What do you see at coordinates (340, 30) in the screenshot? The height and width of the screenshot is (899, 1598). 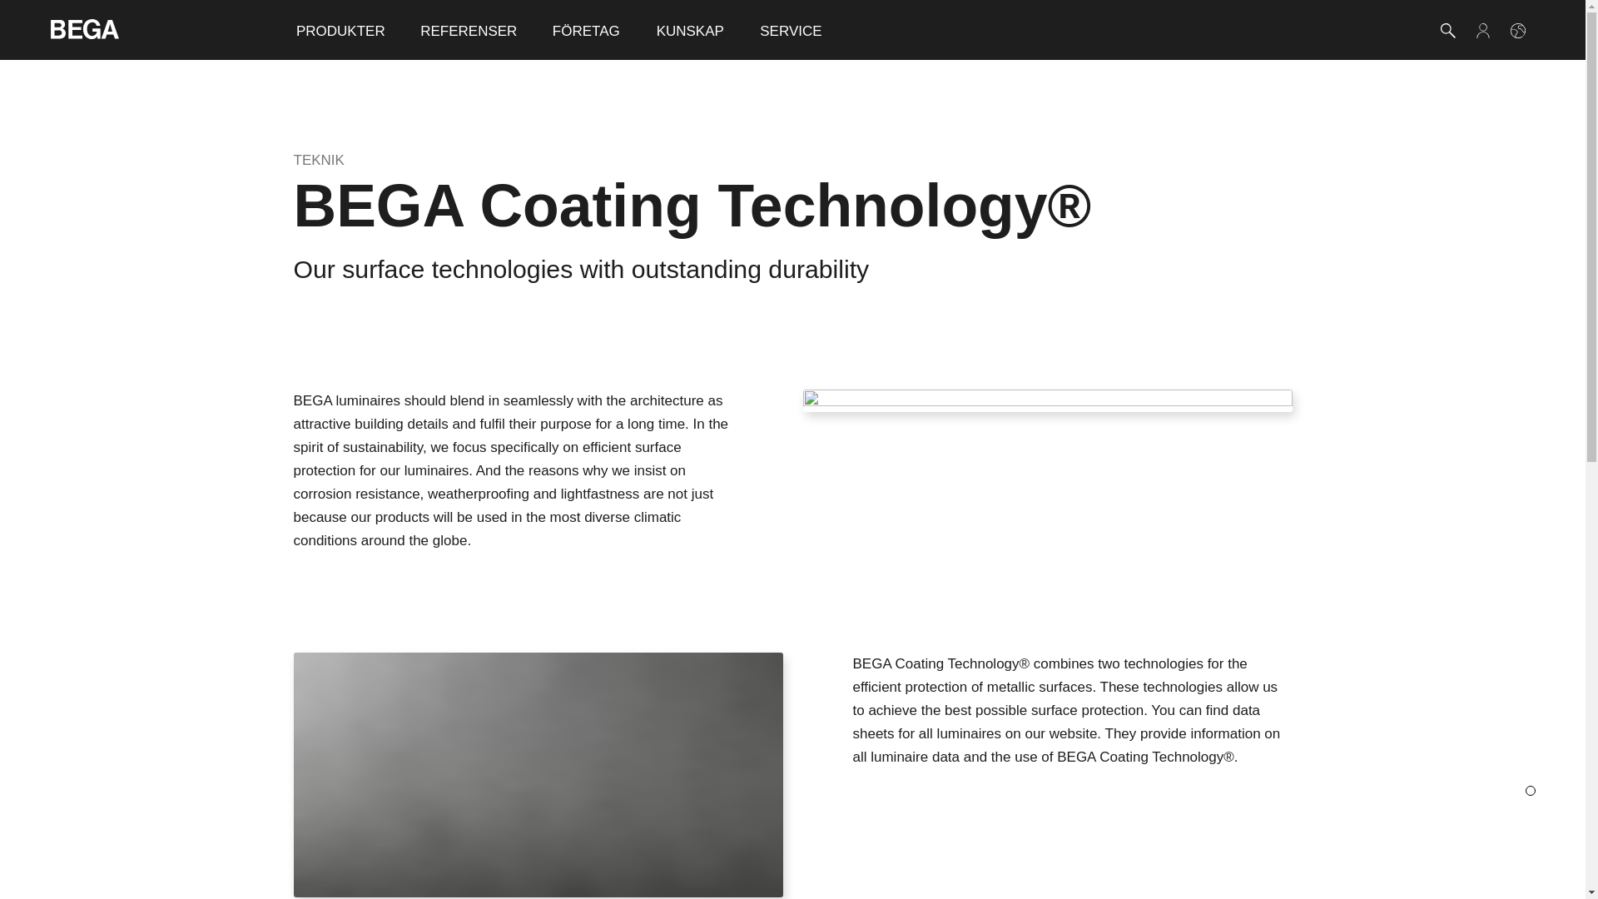 I see `PRODUKTER` at bounding box center [340, 30].